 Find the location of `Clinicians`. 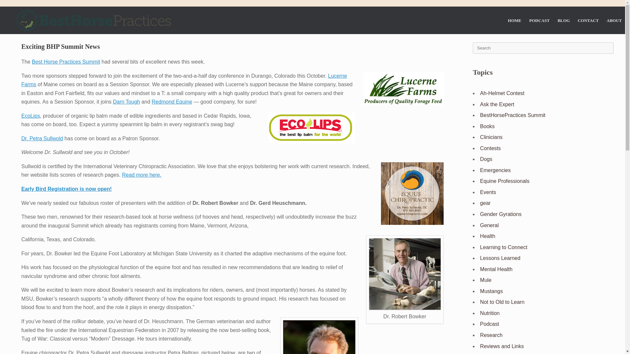

Clinicians is located at coordinates (491, 137).